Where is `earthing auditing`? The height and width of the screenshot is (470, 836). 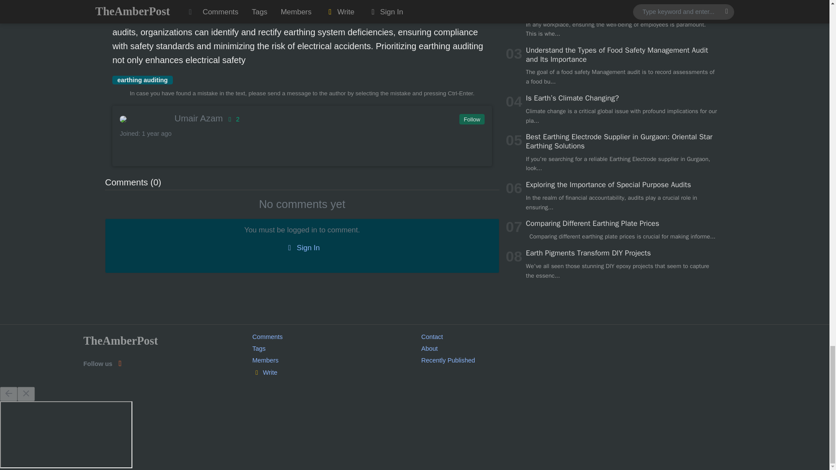
earthing auditing is located at coordinates (142, 80).